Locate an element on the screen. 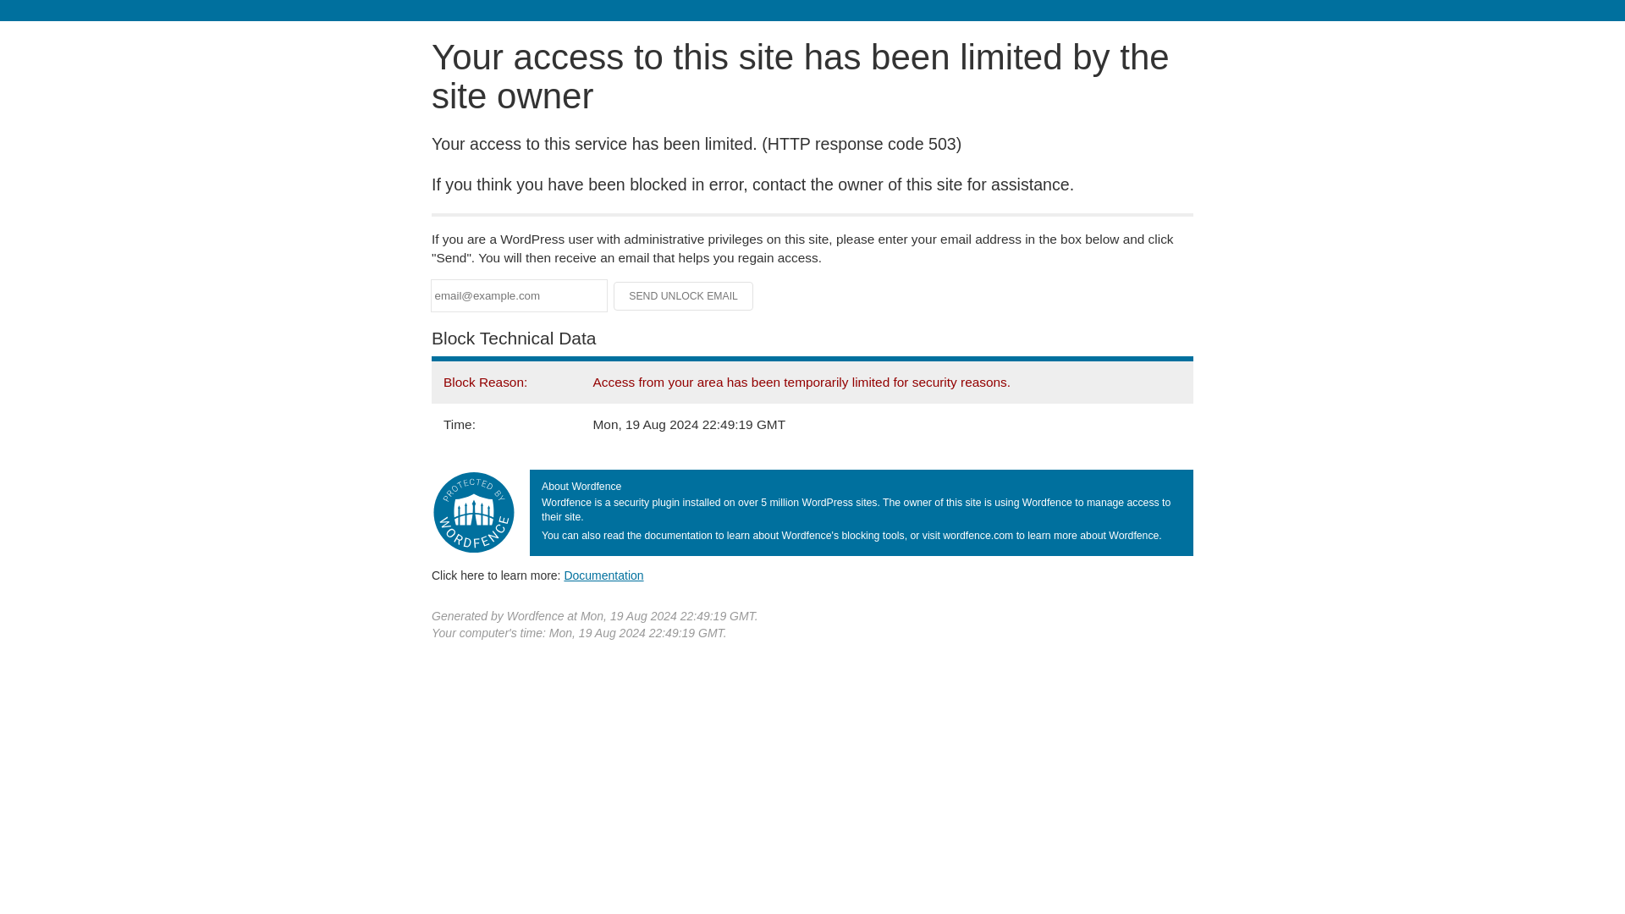 The image size is (1625, 914). Documentation is located at coordinates (603, 575).